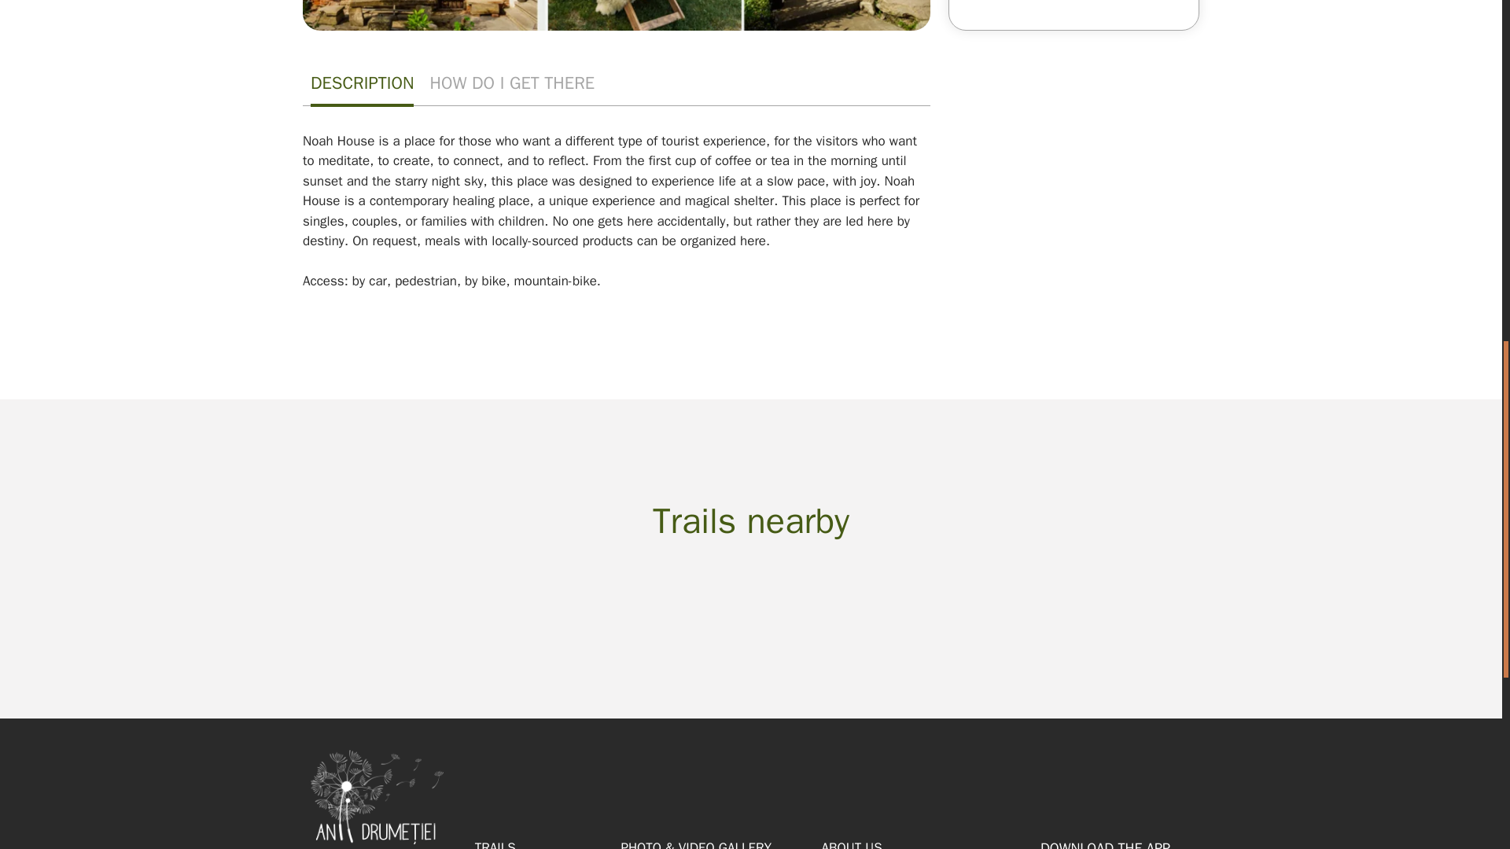 This screenshot has width=1510, height=849. What do you see at coordinates (851, 844) in the screenshot?
I see `ABOUT US` at bounding box center [851, 844].